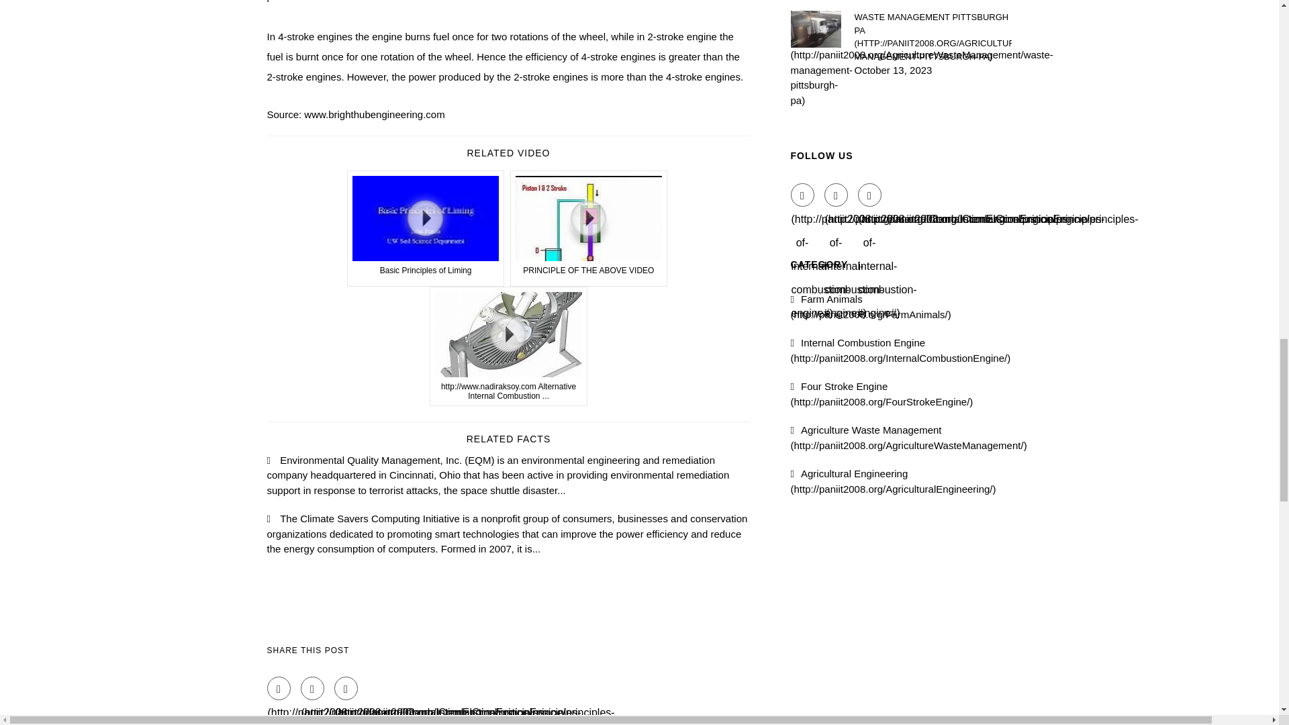 The image size is (1289, 725). Describe the element at coordinates (589, 228) in the screenshot. I see `View this video from YouTube` at that location.